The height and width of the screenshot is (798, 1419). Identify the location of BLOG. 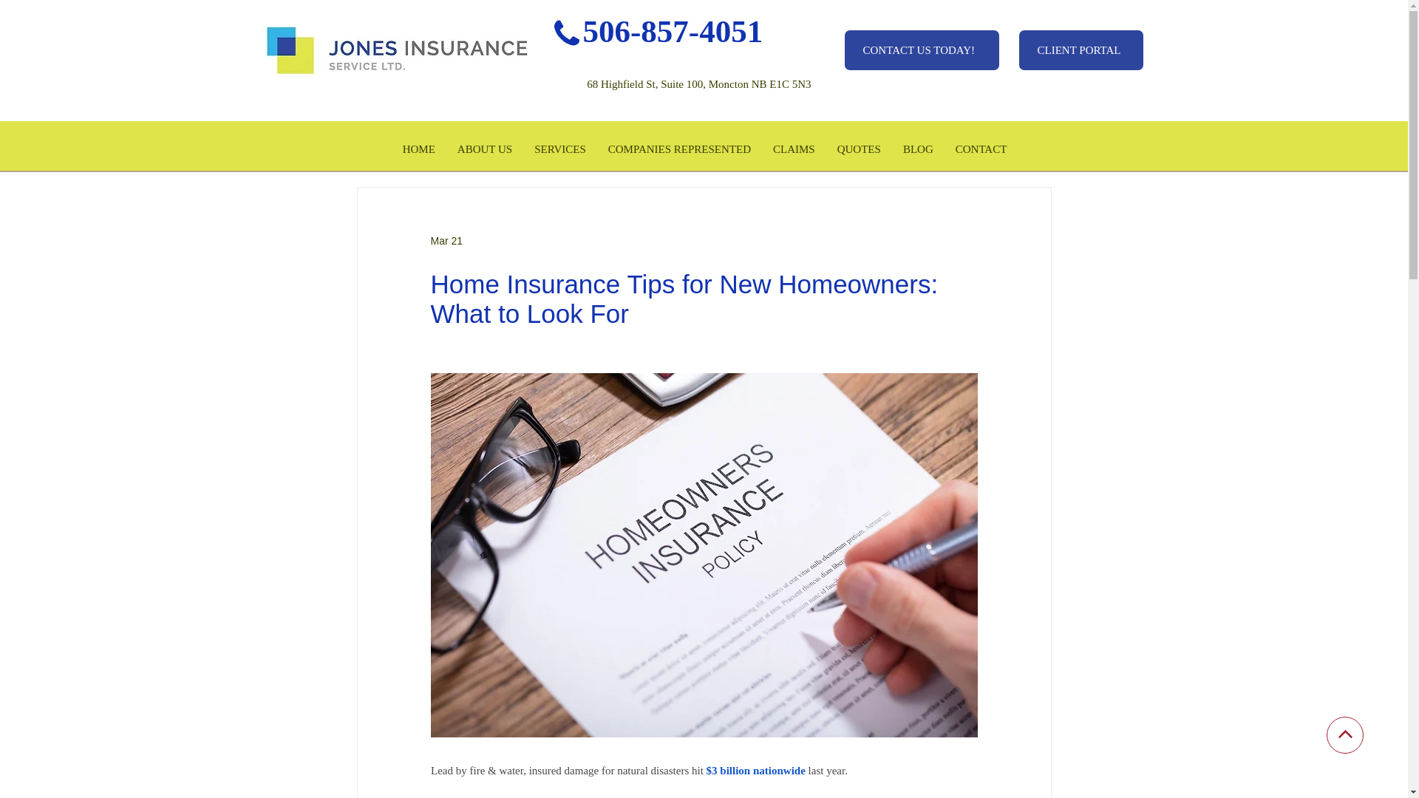
(918, 145).